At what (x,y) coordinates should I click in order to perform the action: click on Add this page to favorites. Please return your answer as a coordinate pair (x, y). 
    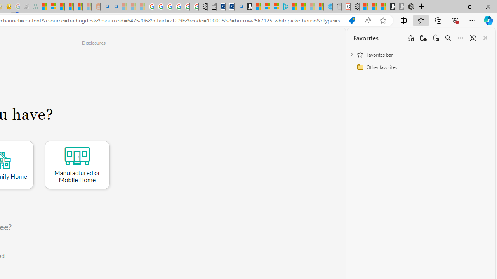
    Looking at the image, I should click on (411, 38).